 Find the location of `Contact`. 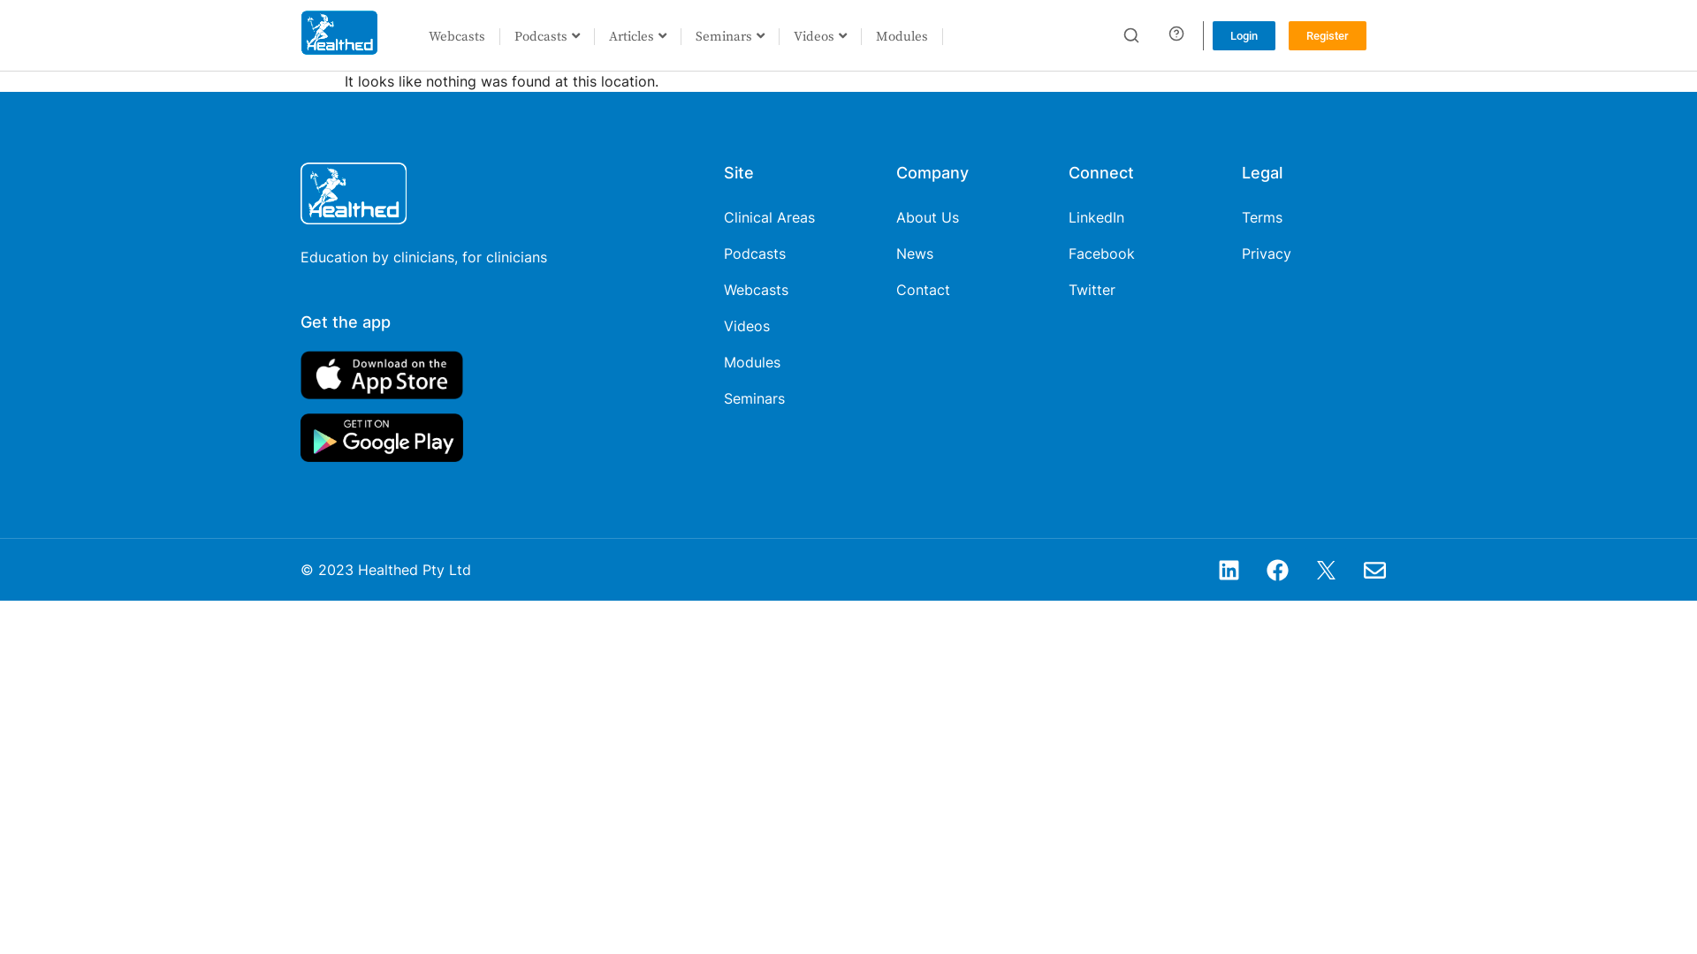

Contact is located at coordinates (923, 290).